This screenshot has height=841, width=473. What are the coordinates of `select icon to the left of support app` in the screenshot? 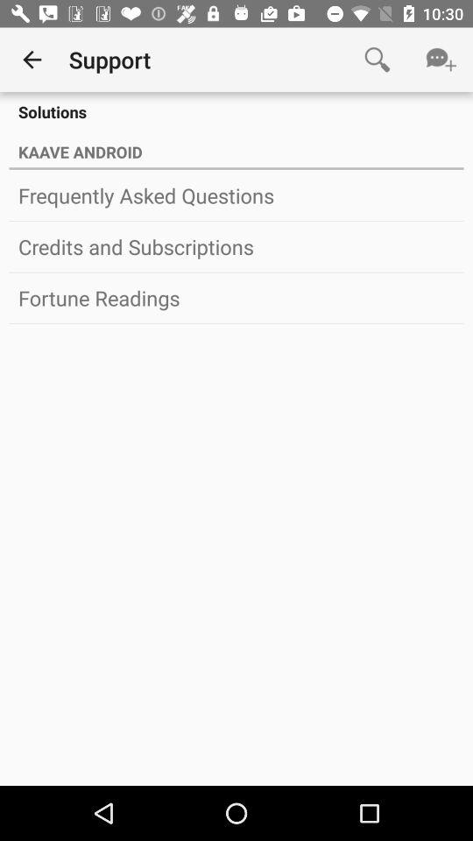 It's located at (32, 60).